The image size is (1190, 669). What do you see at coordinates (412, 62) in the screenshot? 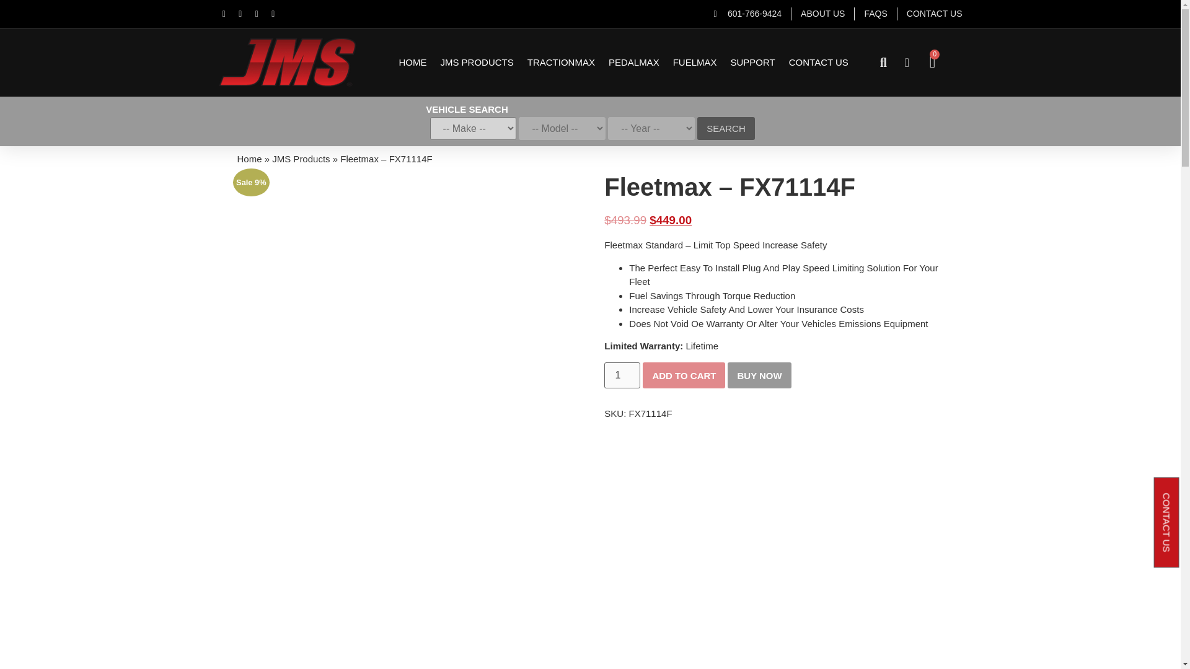
I see `HOME` at bounding box center [412, 62].